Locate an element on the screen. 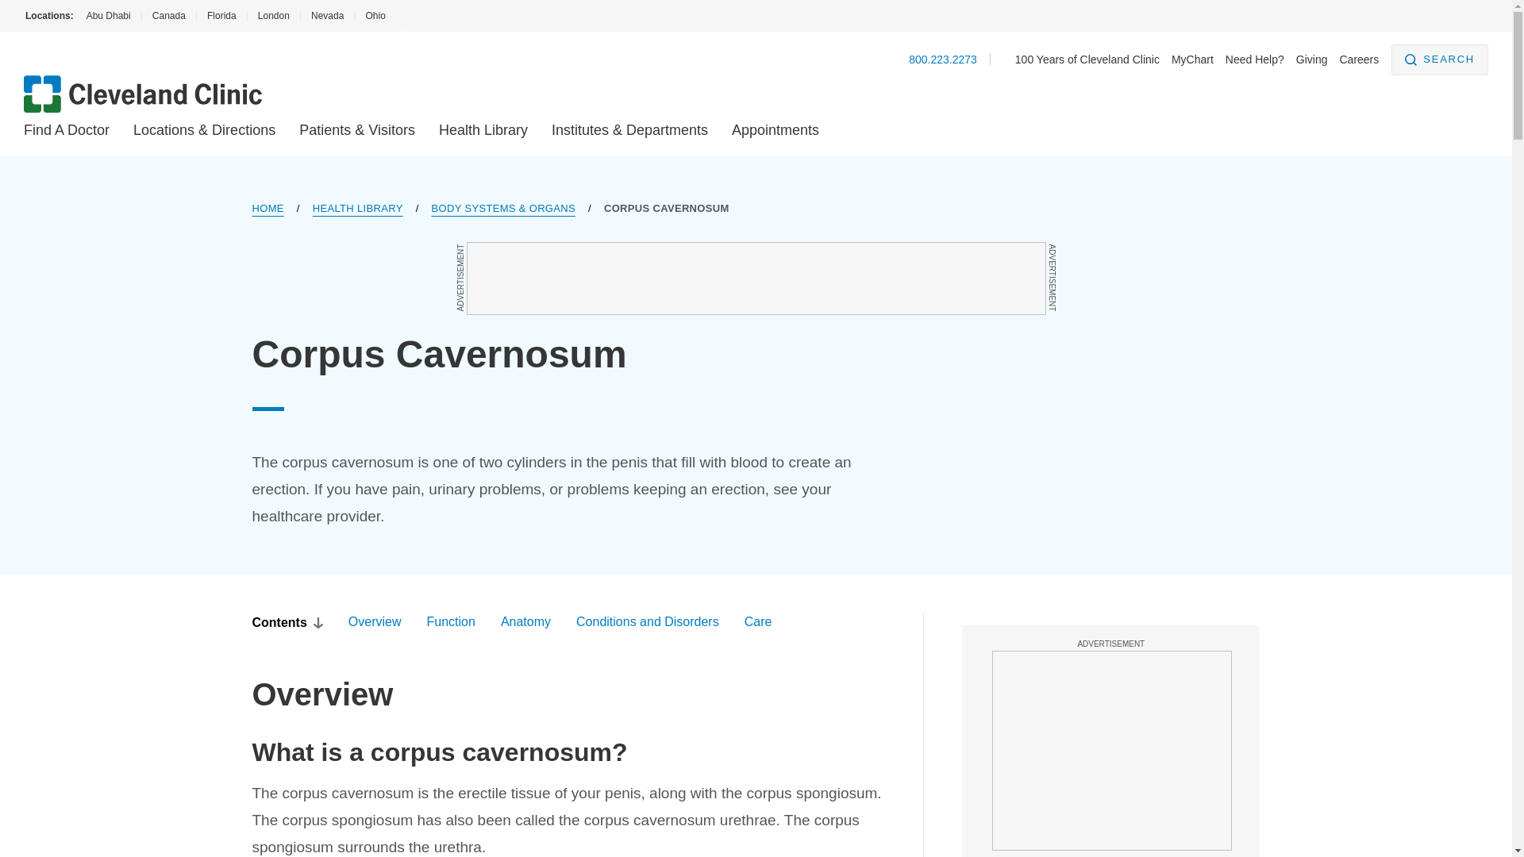 Image resolution: width=1524 pixels, height=857 pixels. MyChart is located at coordinates (1192, 59).